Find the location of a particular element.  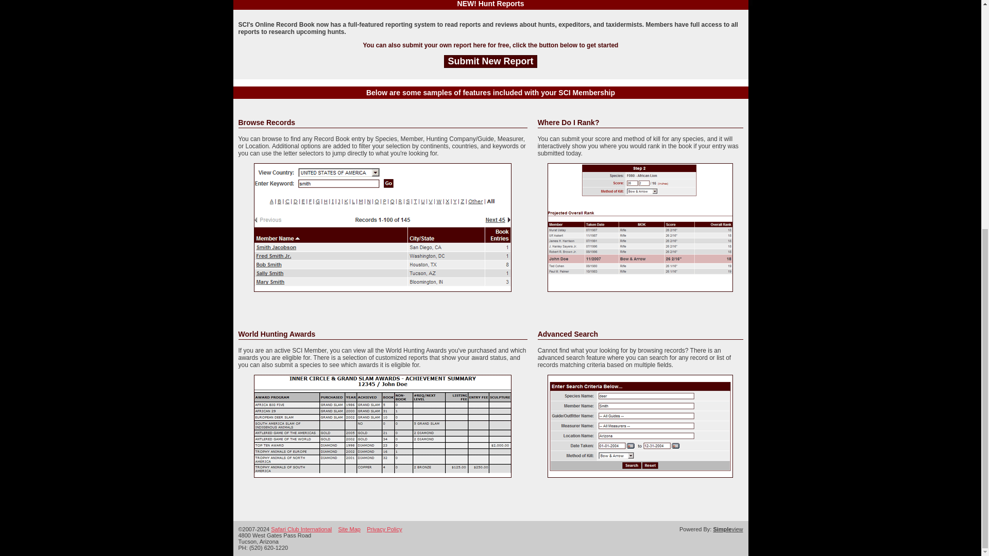

Safari Club International is located at coordinates (301, 529).